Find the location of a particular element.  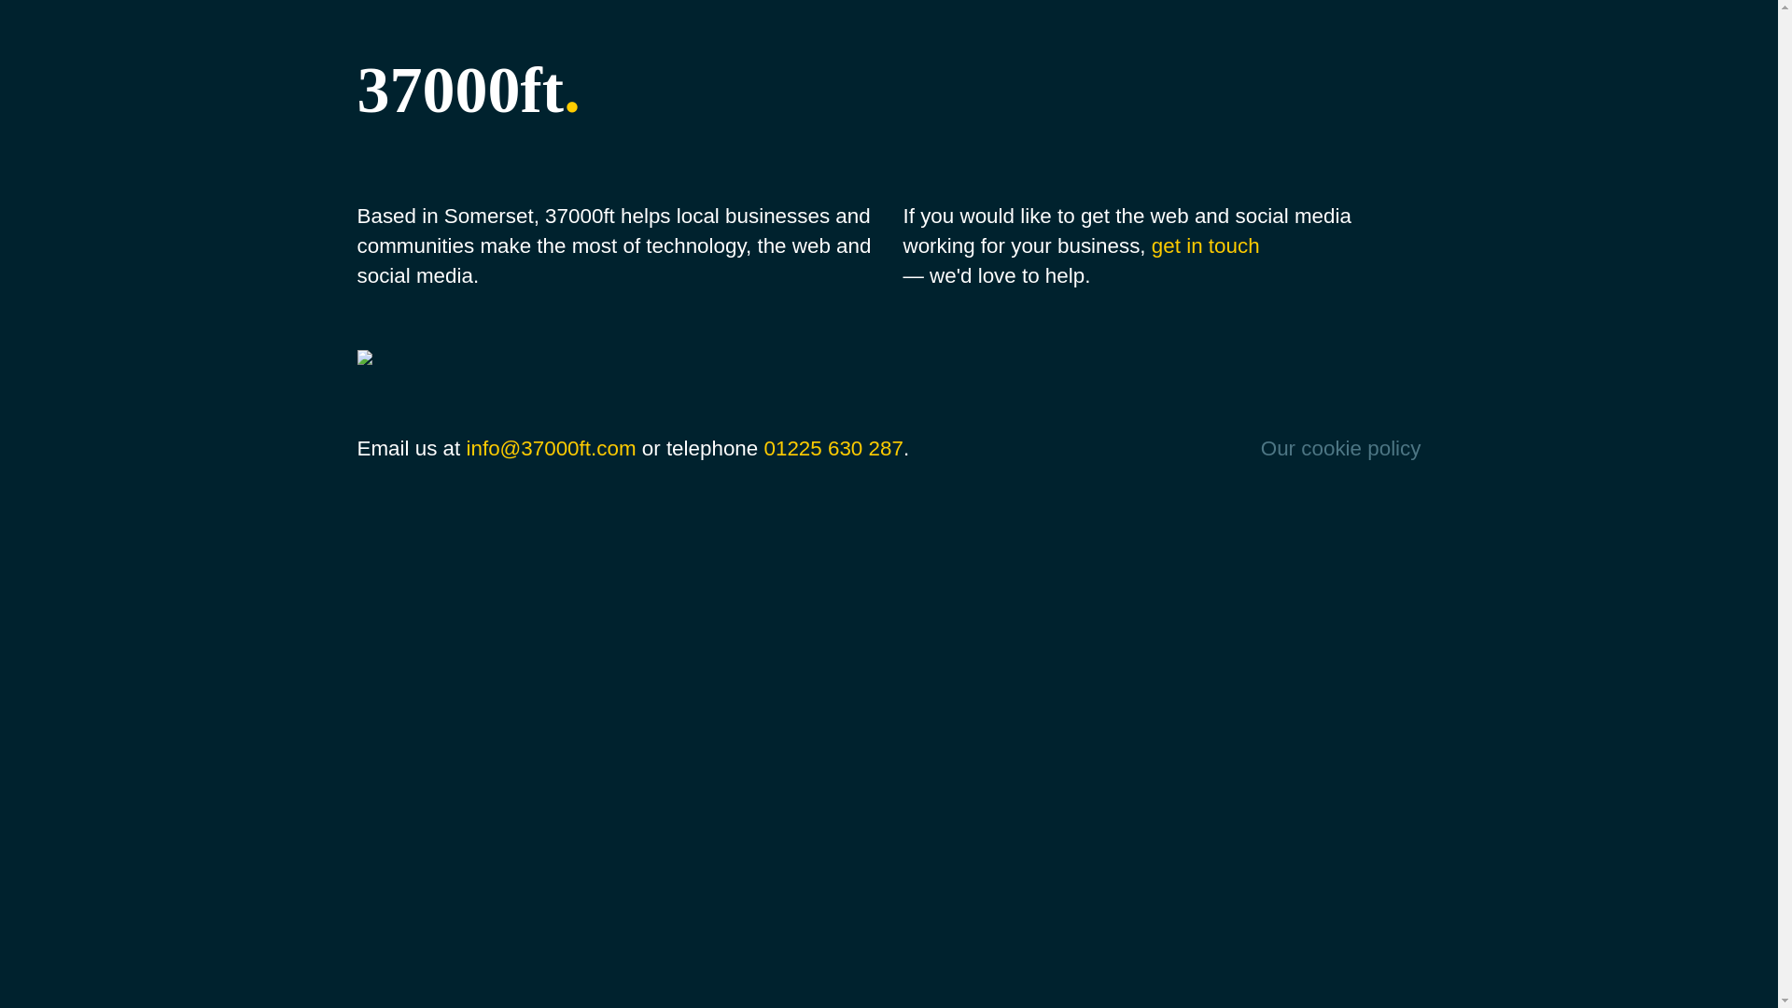

37000ft. is located at coordinates (752, 91).